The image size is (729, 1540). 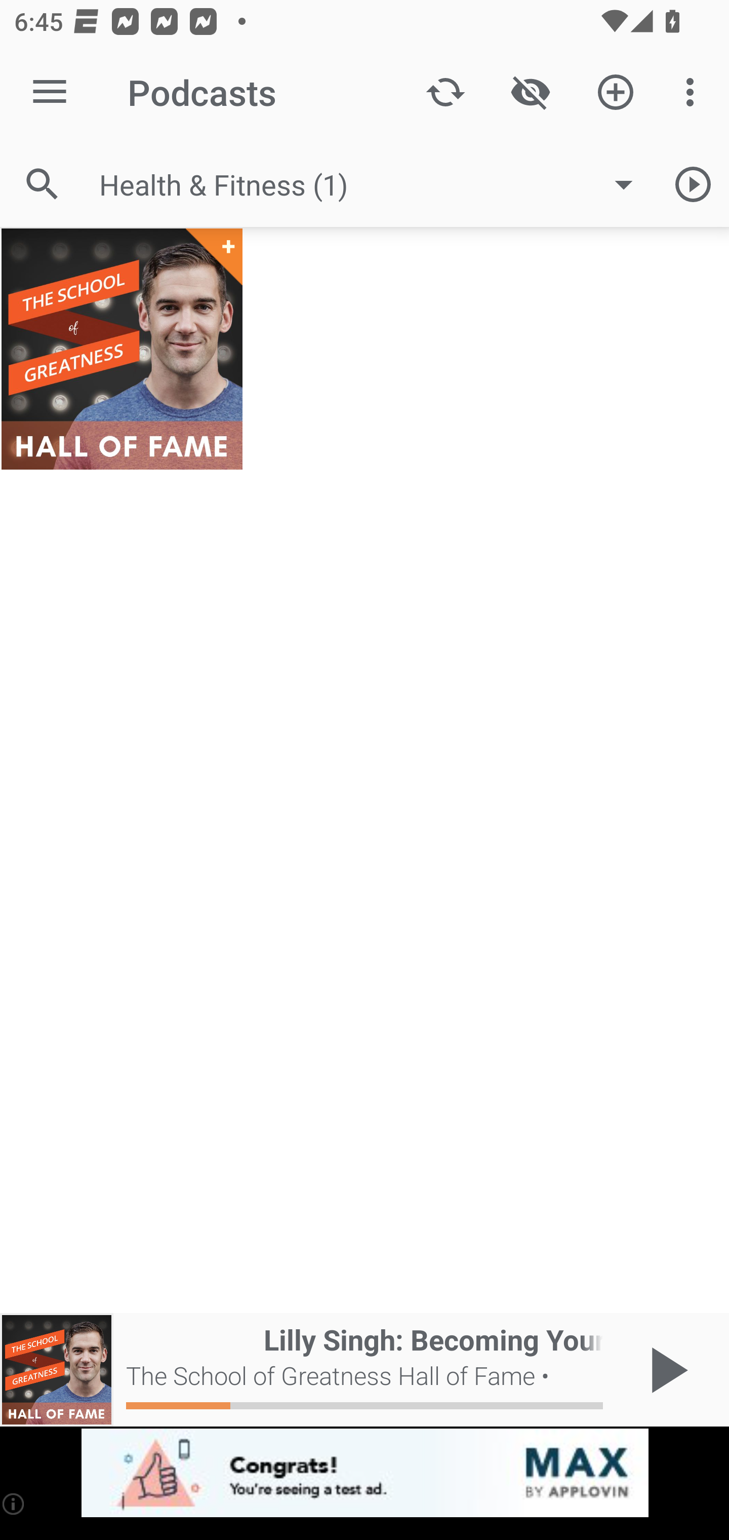 I want to click on app-monetization, so click(x=364, y=1474).